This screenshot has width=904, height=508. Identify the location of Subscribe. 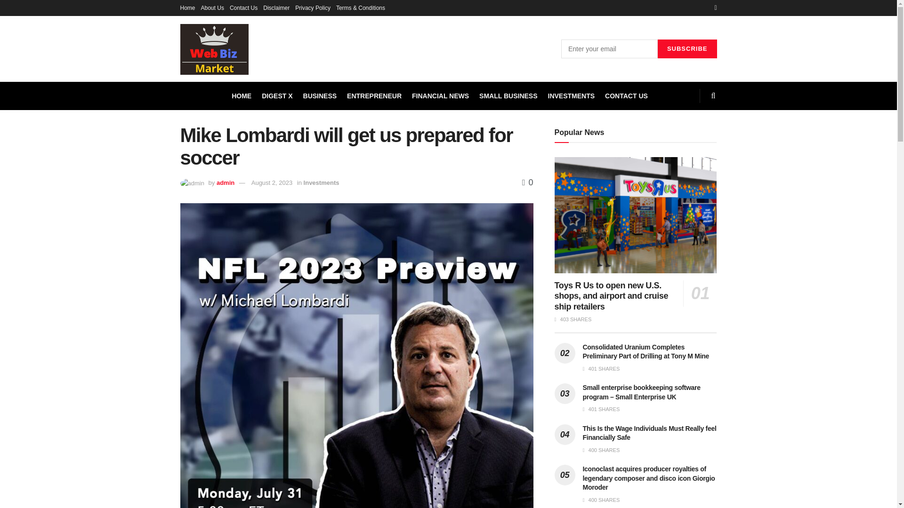
(687, 49).